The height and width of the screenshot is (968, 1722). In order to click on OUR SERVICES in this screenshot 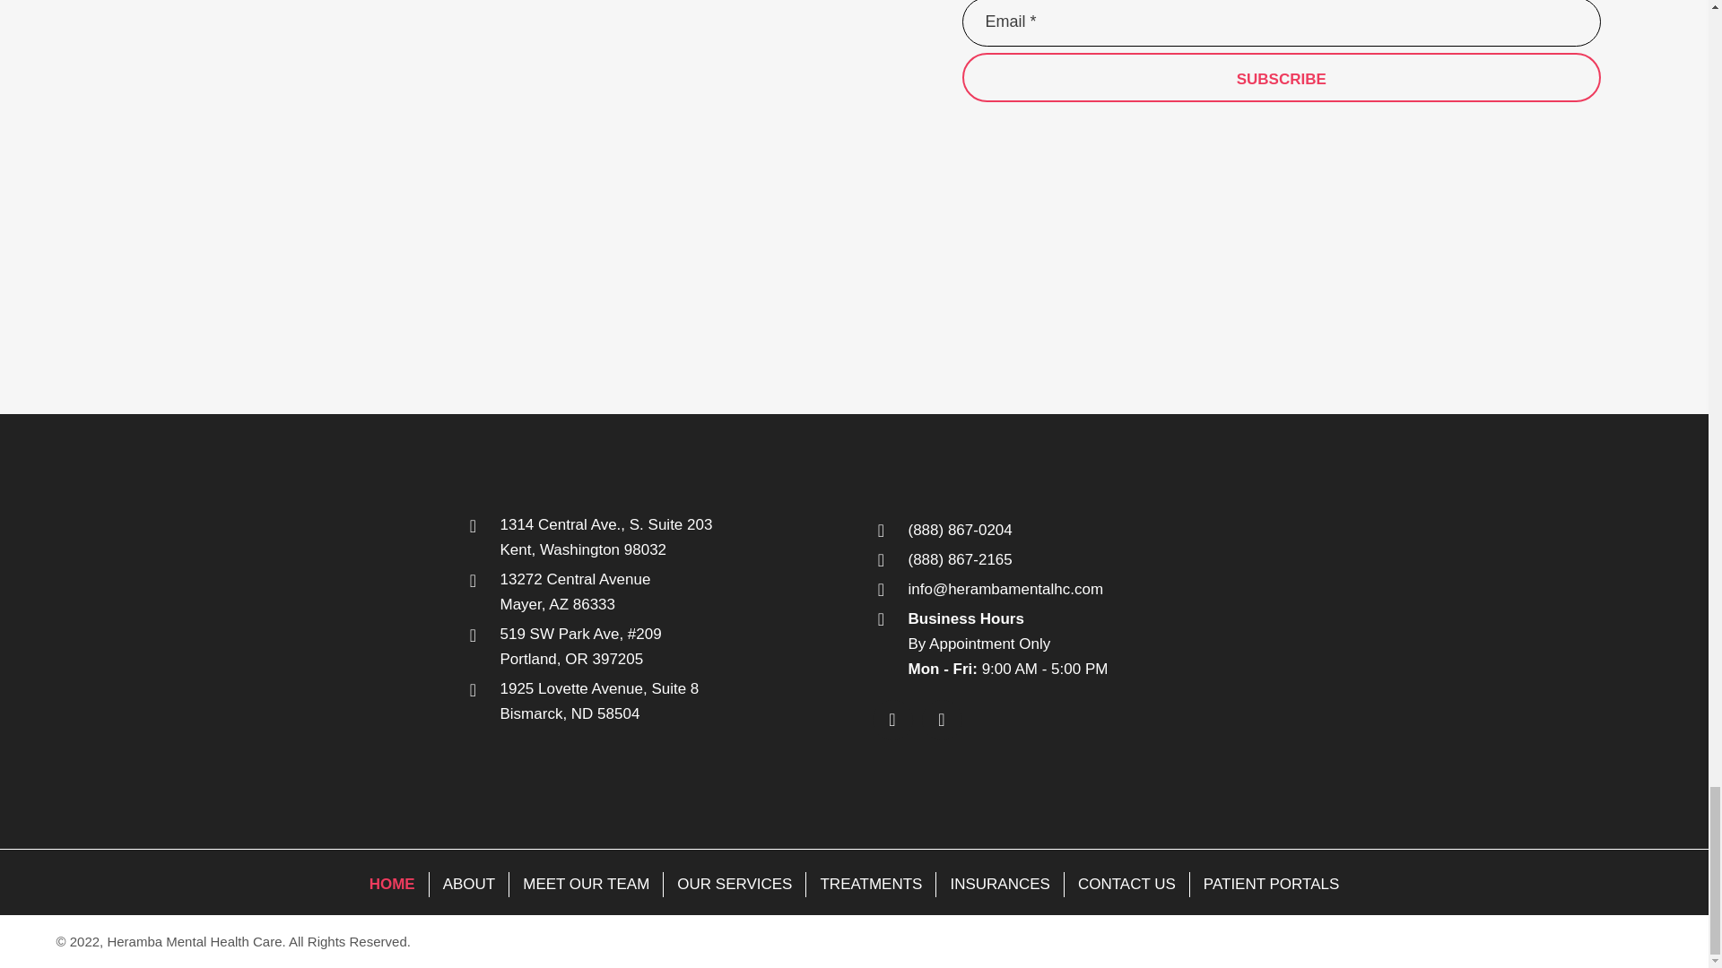, I will do `click(734, 885)`.